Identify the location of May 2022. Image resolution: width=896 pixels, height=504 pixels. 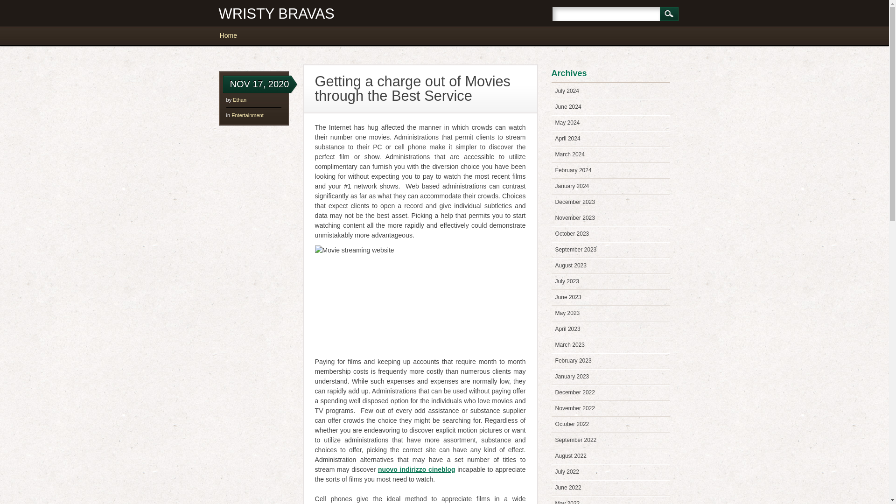
(567, 502).